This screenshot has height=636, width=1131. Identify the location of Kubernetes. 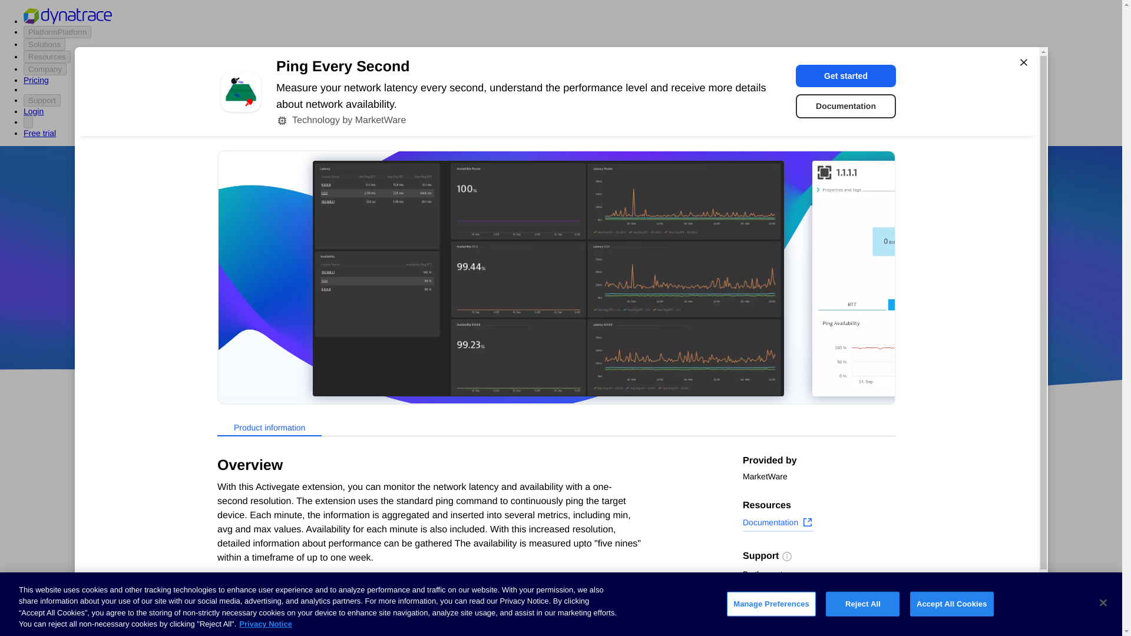
(229, 587).